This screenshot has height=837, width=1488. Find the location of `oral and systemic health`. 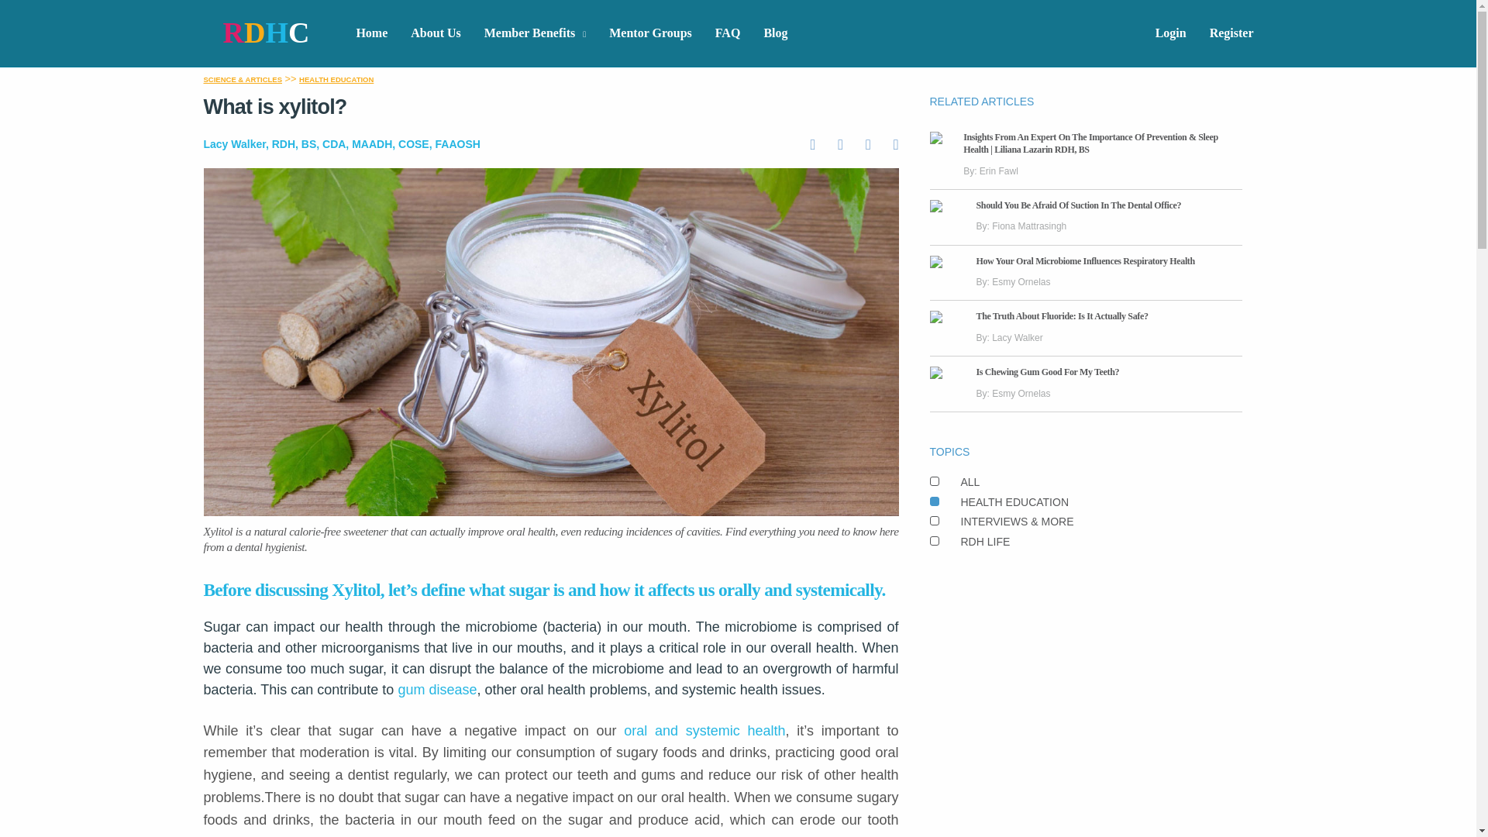

oral and systemic health is located at coordinates (704, 730).